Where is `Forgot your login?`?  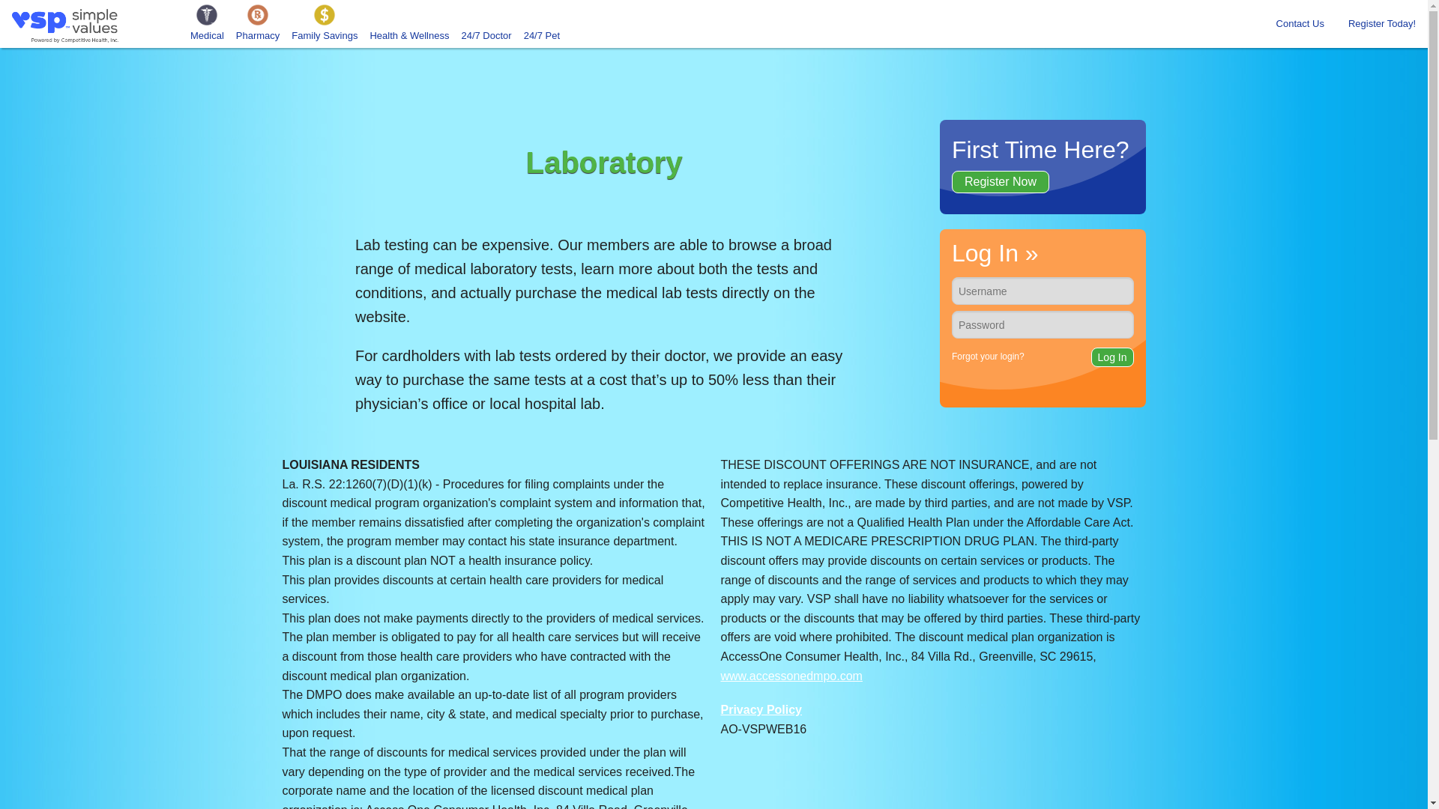 Forgot your login? is located at coordinates (988, 356).